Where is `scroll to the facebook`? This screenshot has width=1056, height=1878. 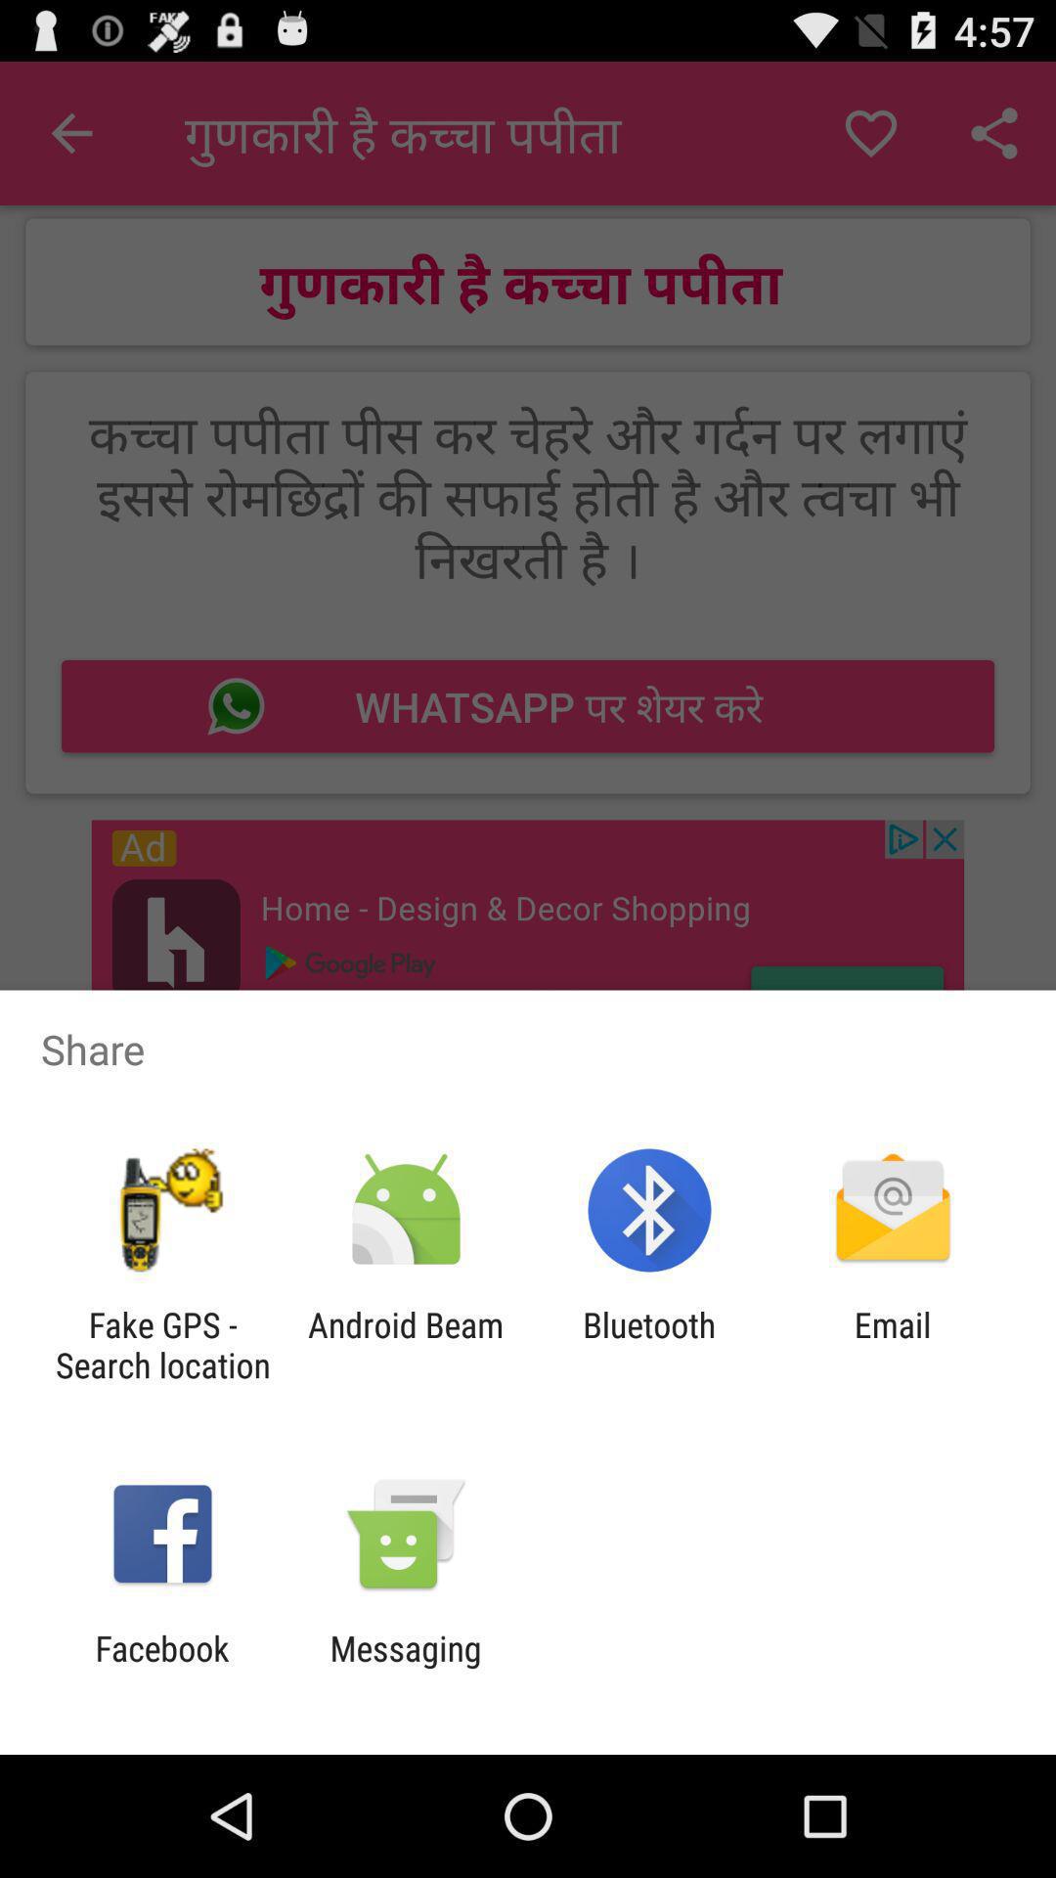 scroll to the facebook is located at coordinates (162, 1669).